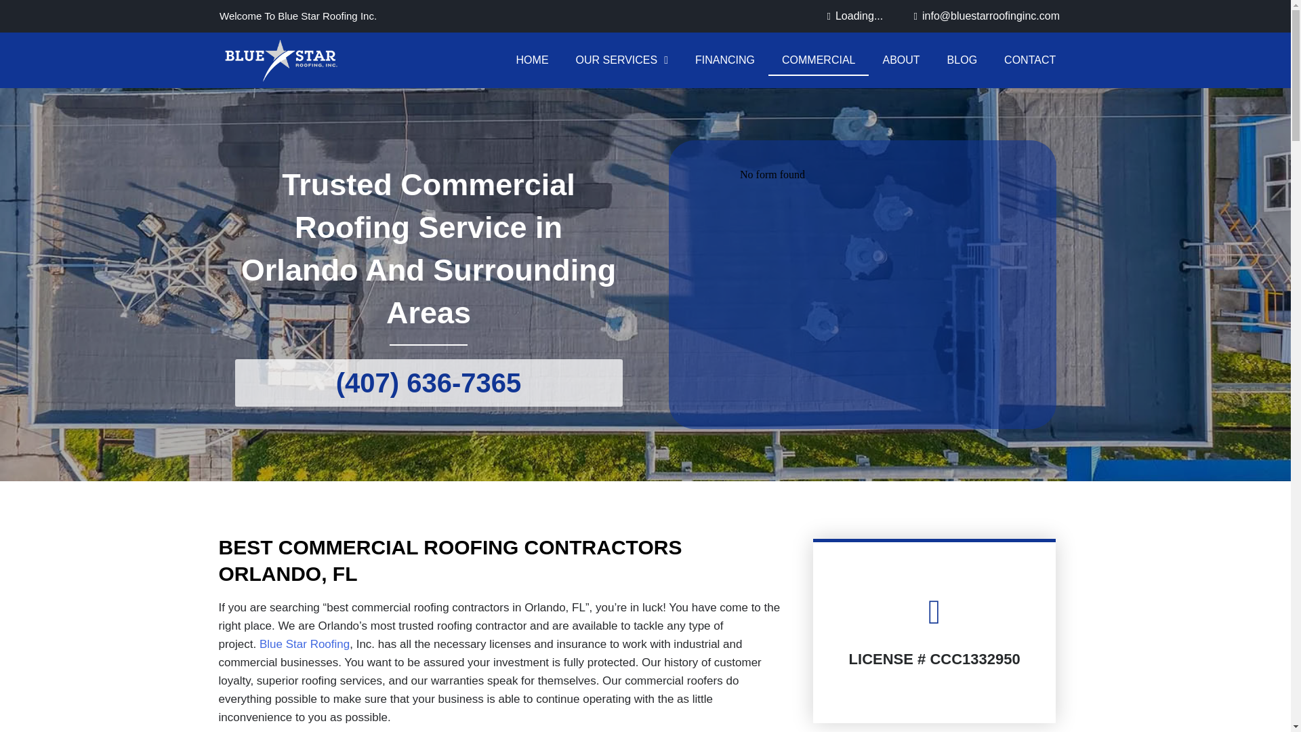  Describe the element at coordinates (962, 60) in the screenshot. I see `BLOG` at that location.